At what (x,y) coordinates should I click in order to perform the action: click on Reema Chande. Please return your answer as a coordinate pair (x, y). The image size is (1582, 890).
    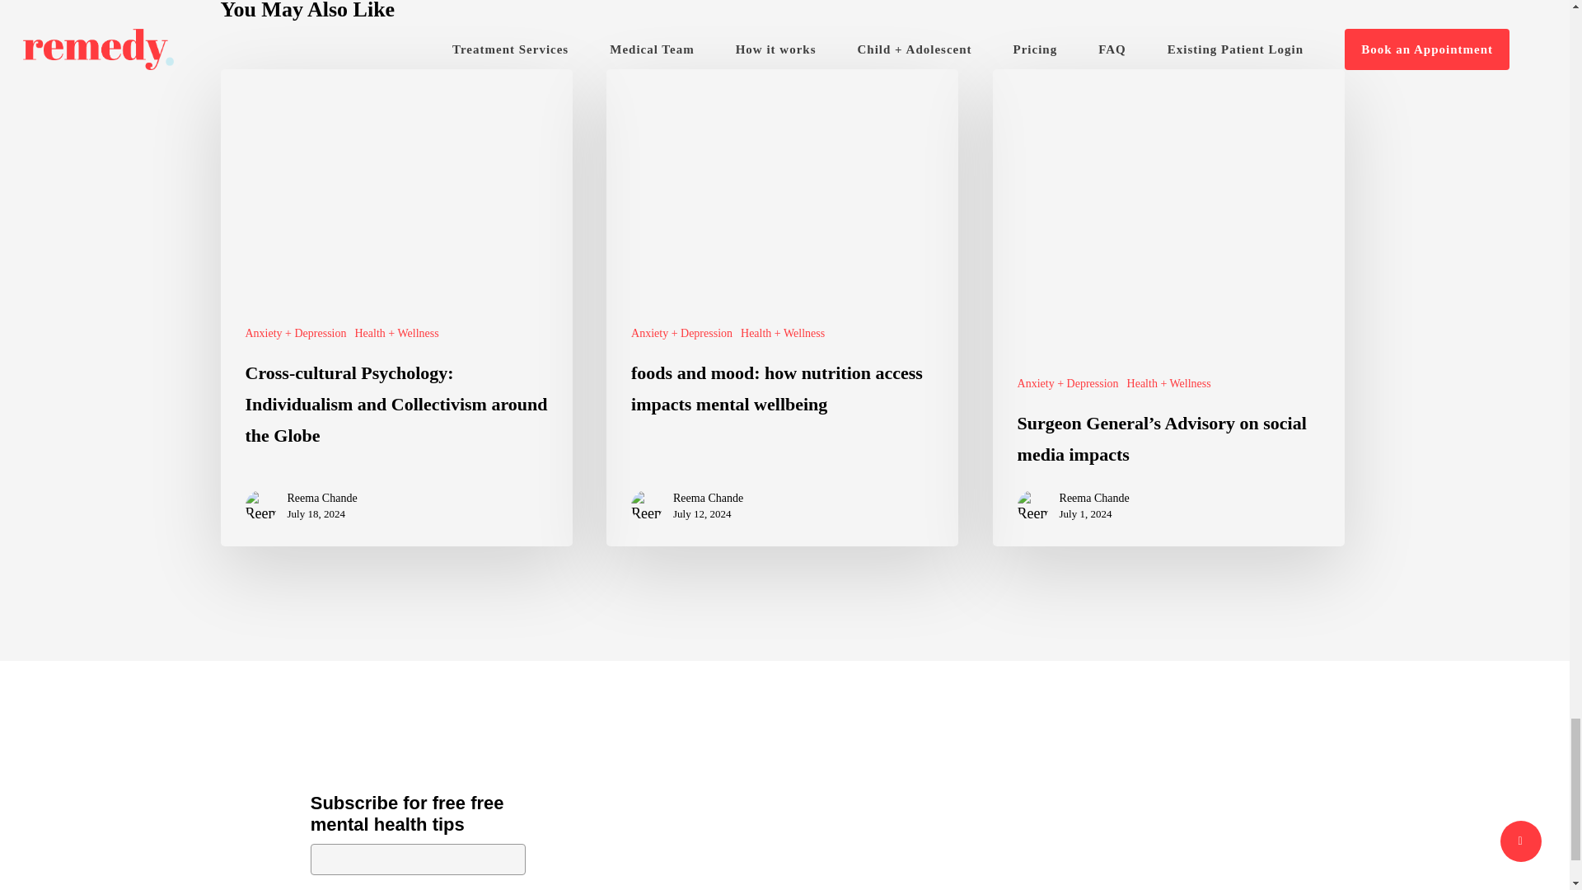
    Looking at the image, I should click on (709, 498).